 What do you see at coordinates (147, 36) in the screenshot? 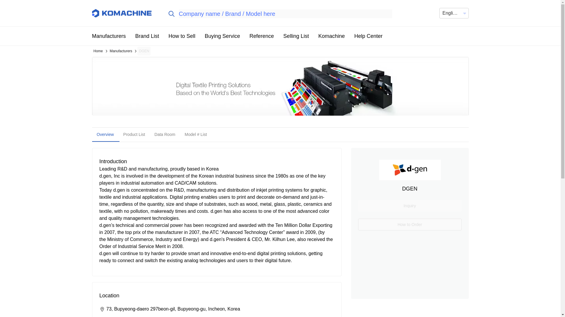
I see `Brand List` at bounding box center [147, 36].